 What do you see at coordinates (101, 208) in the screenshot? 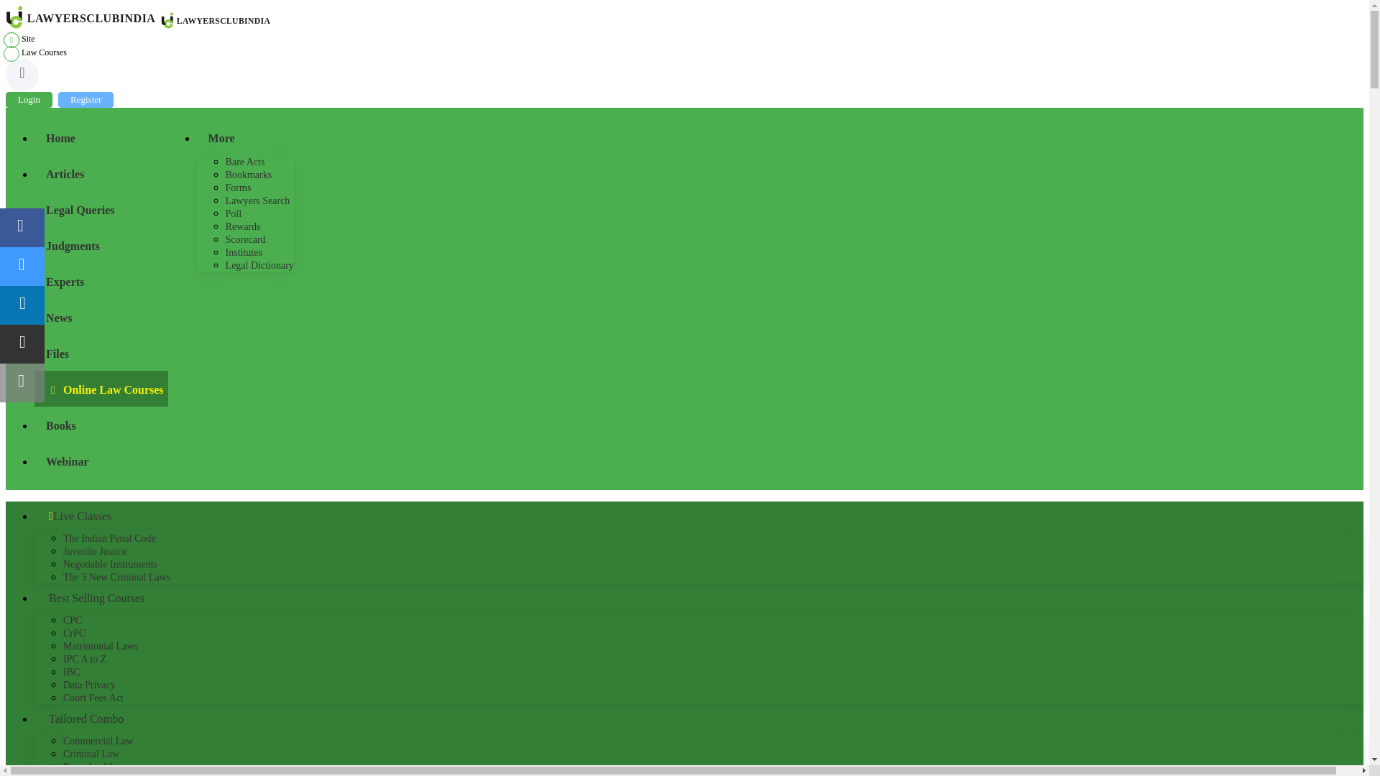
I see `Forum` at bounding box center [101, 208].